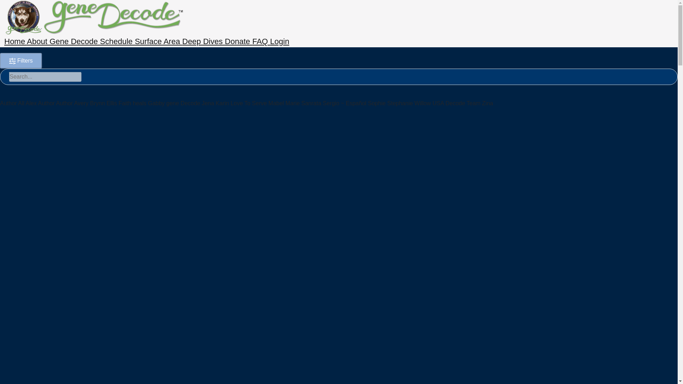 The width and height of the screenshot is (683, 384). I want to click on Filters, so click(21, 61).